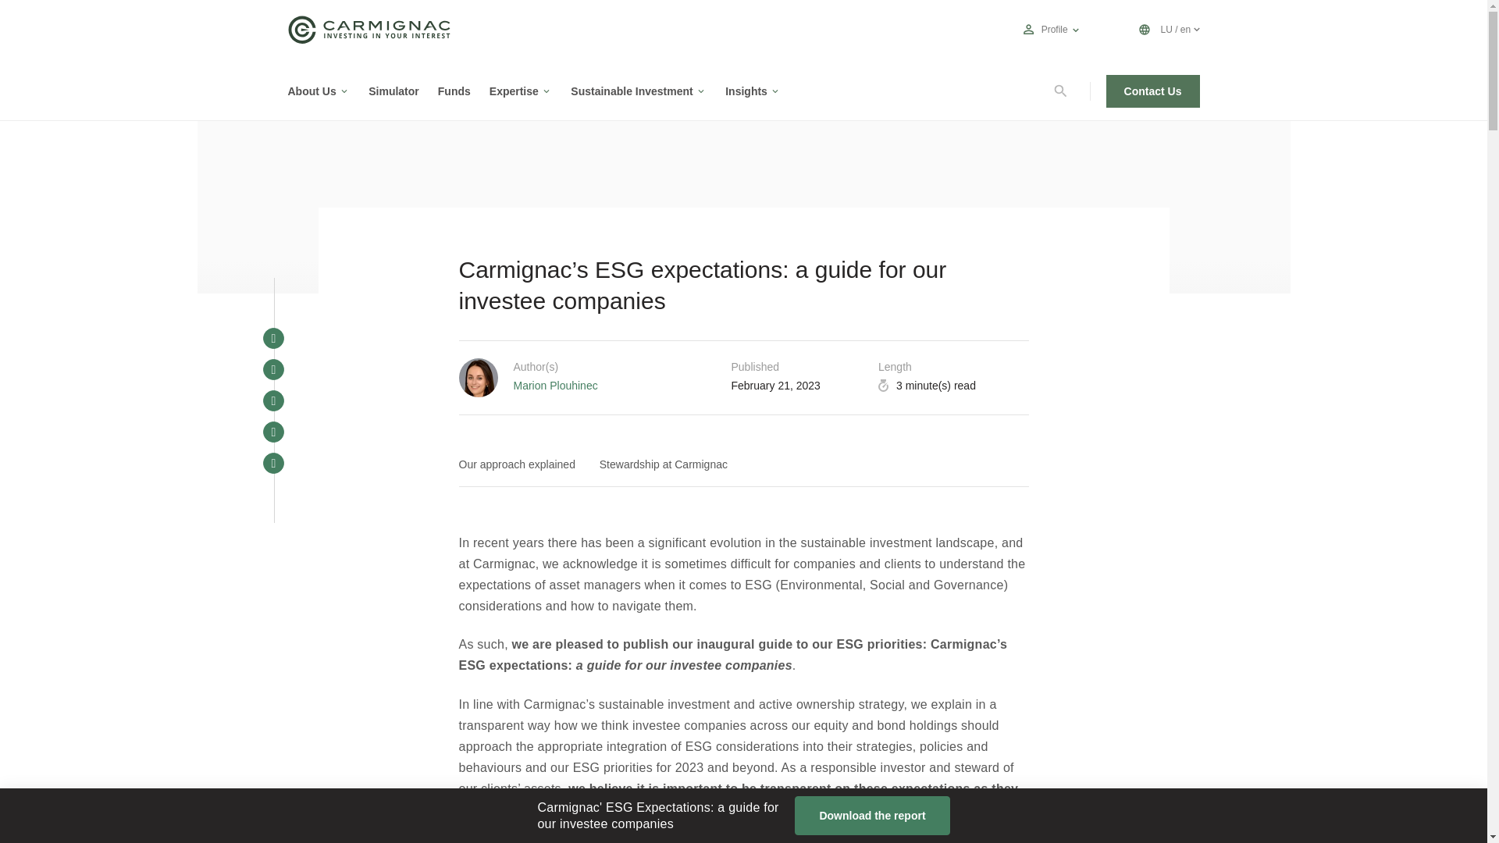  I want to click on Expertise, so click(514, 91).